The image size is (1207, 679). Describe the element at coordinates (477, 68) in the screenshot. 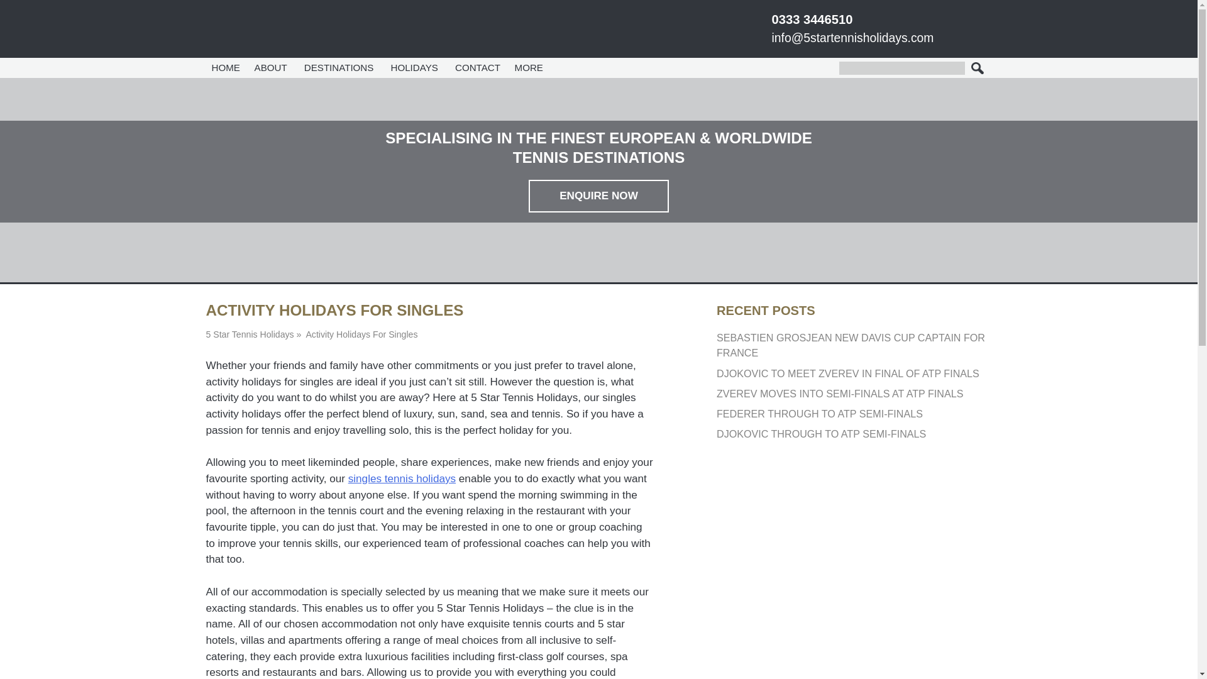

I see `CONTACT` at that location.